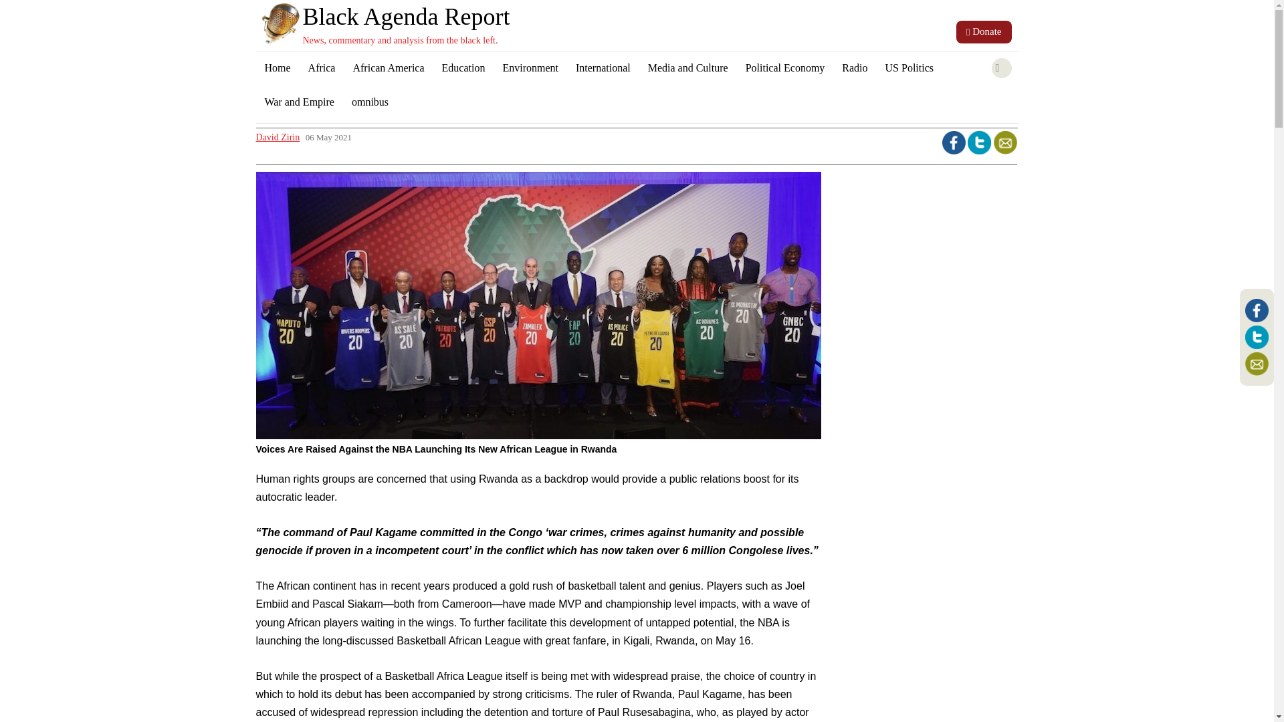 This screenshot has width=1284, height=722. What do you see at coordinates (688, 68) in the screenshot?
I see `Media and Culture` at bounding box center [688, 68].